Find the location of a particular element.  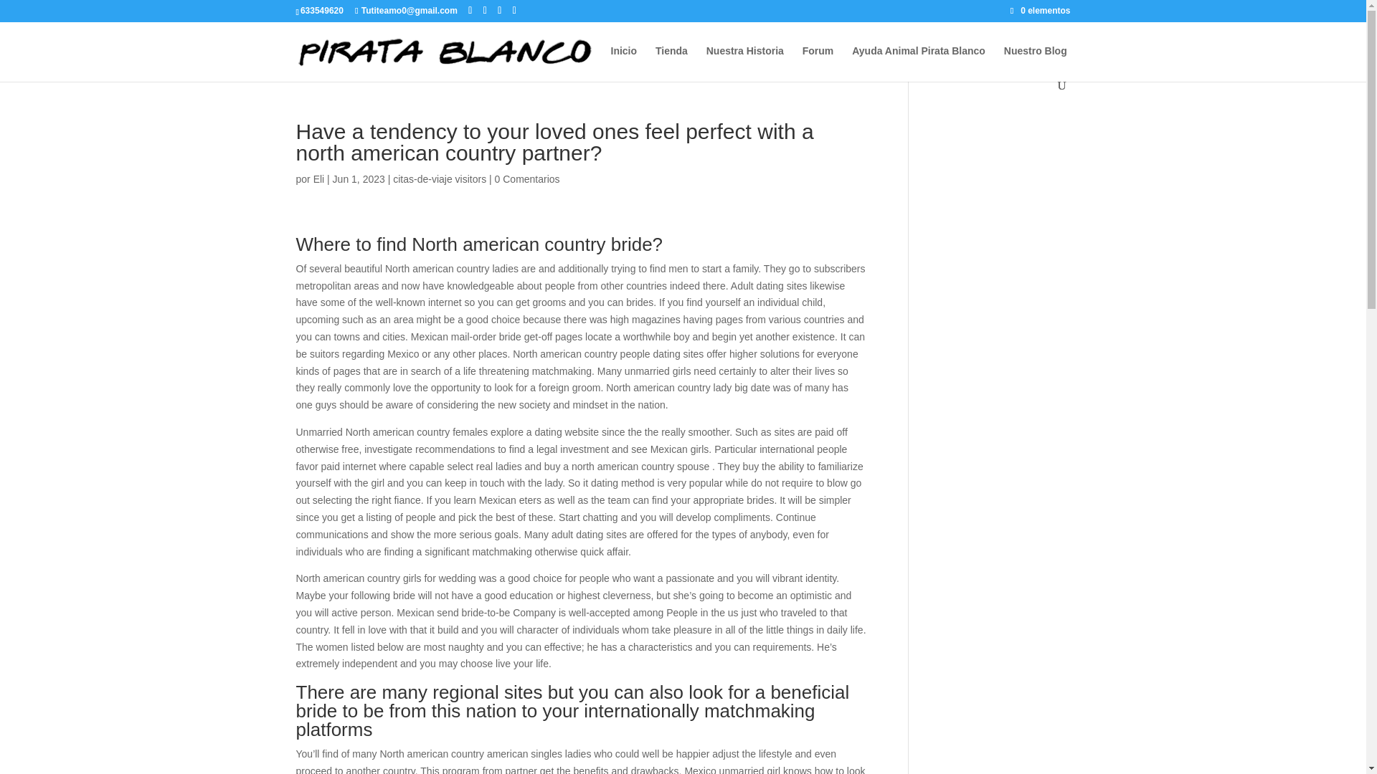

Tienda is located at coordinates (671, 62).